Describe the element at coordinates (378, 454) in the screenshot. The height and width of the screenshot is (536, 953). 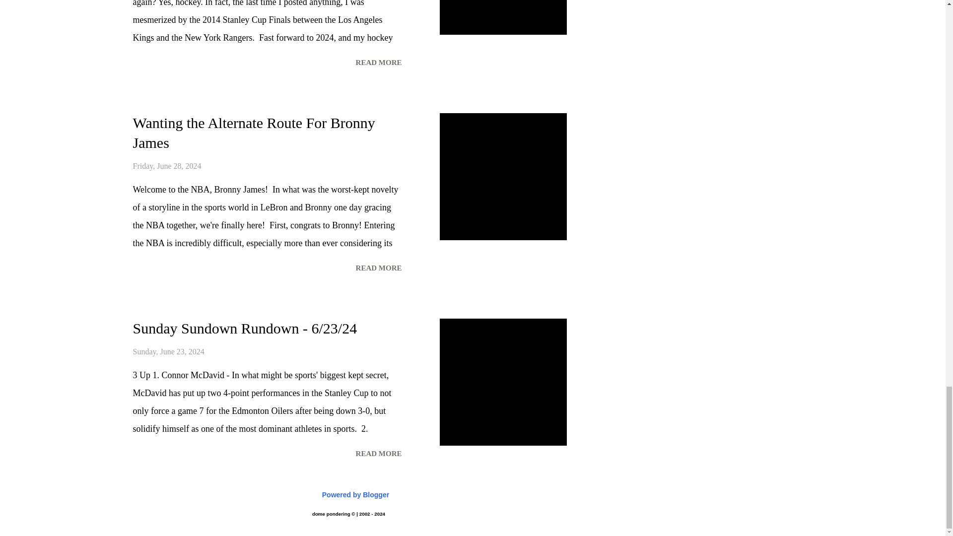
I see `READ MORE` at that location.